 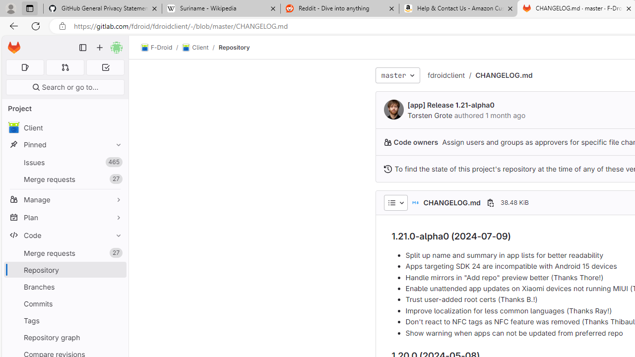 I want to click on Homepage, so click(x=14, y=48).